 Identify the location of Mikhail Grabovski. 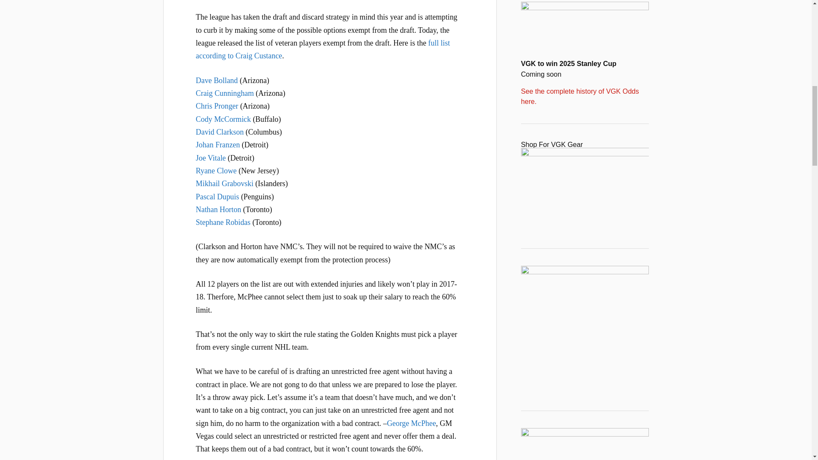
(225, 183).